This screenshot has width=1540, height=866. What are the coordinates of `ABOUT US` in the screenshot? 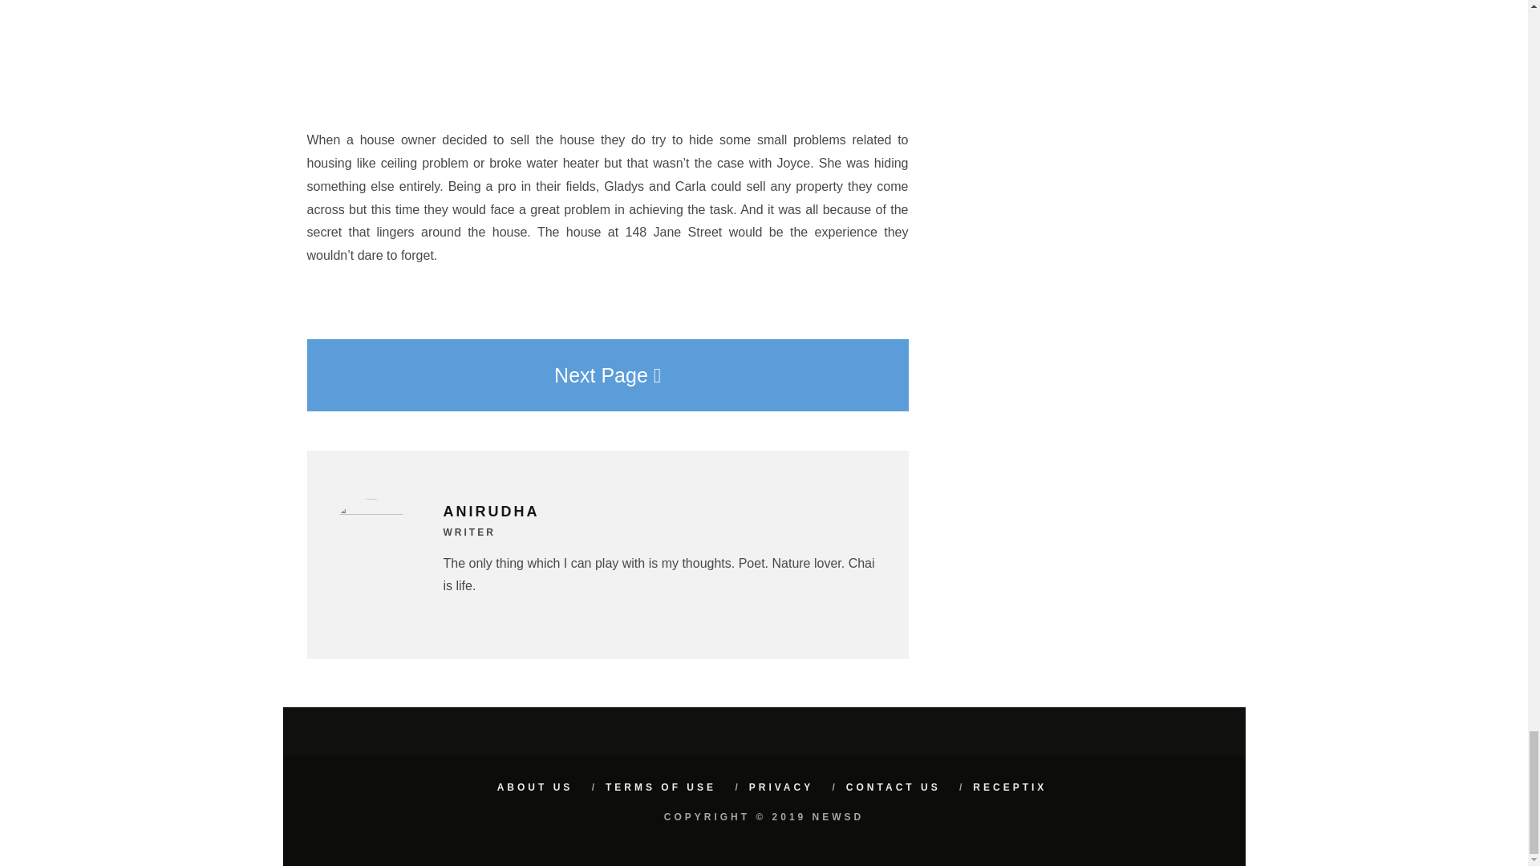 It's located at (535, 787).